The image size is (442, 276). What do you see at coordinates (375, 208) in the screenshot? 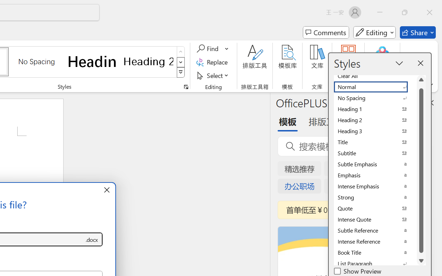
I see `Quote` at bounding box center [375, 208].